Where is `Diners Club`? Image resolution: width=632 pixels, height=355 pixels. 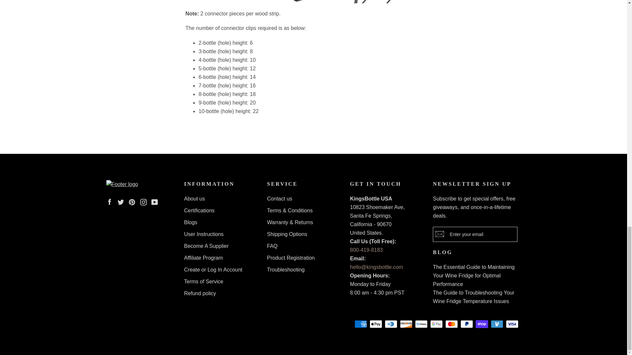
Diners Club is located at coordinates (390, 324).